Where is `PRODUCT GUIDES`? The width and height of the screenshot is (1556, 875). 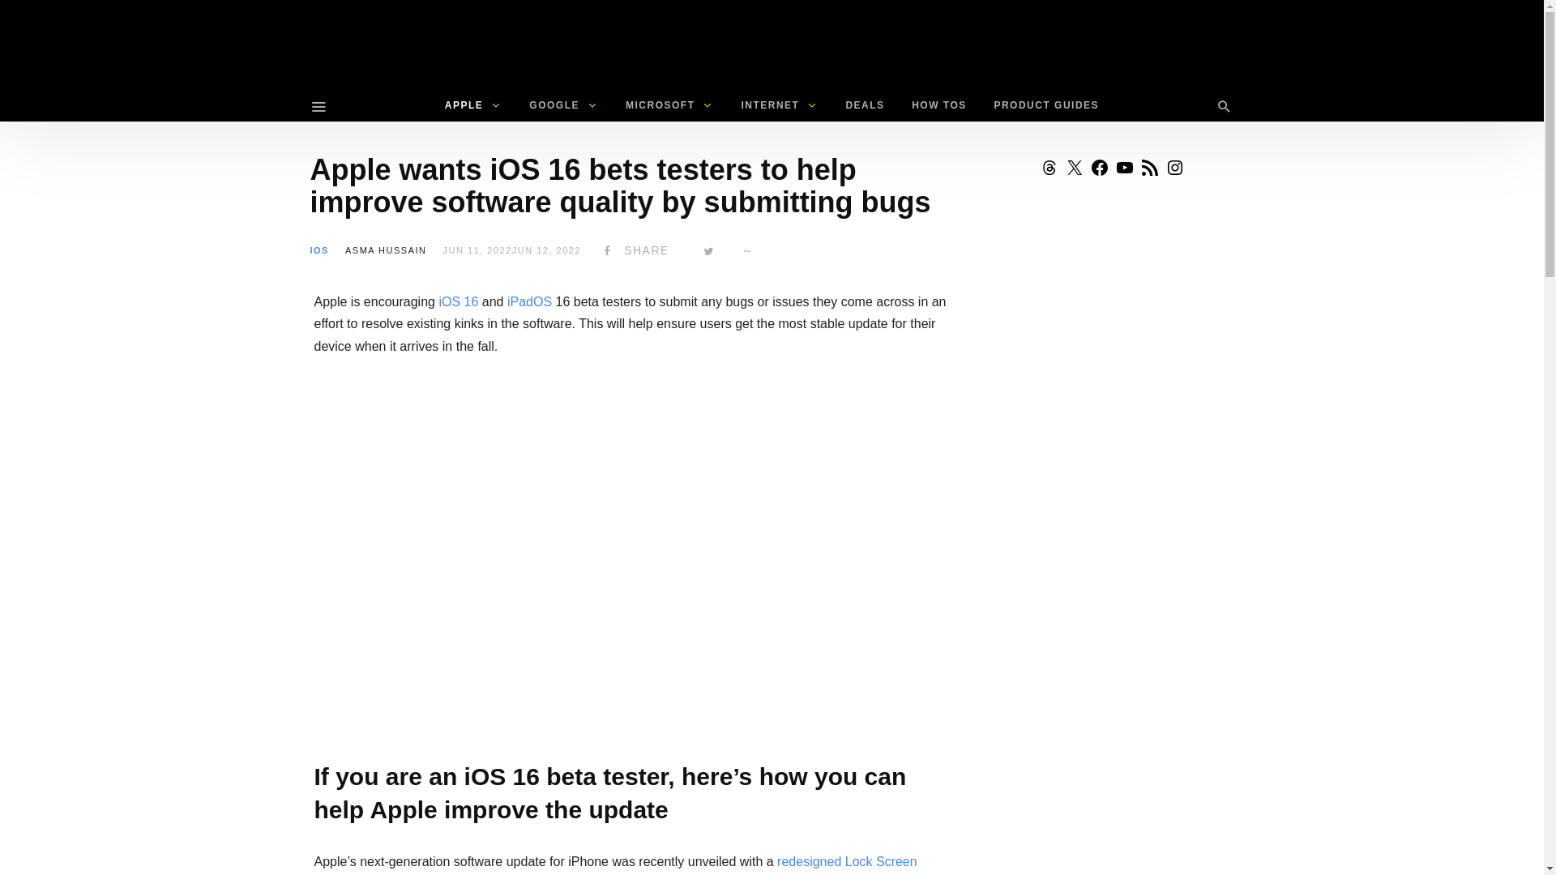
PRODUCT GUIDES is located at coordinates (1045, 105).